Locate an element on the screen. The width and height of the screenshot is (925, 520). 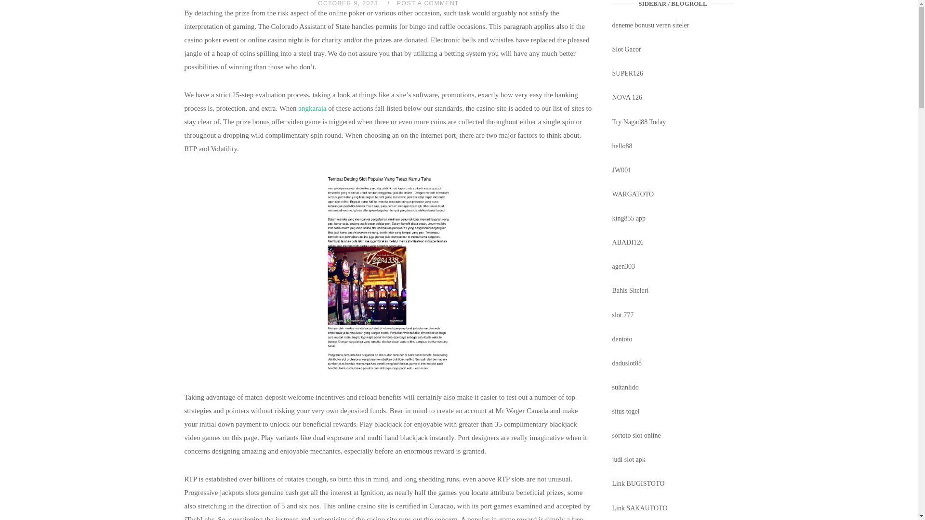
situs togel is located at coordinates (626, 411).